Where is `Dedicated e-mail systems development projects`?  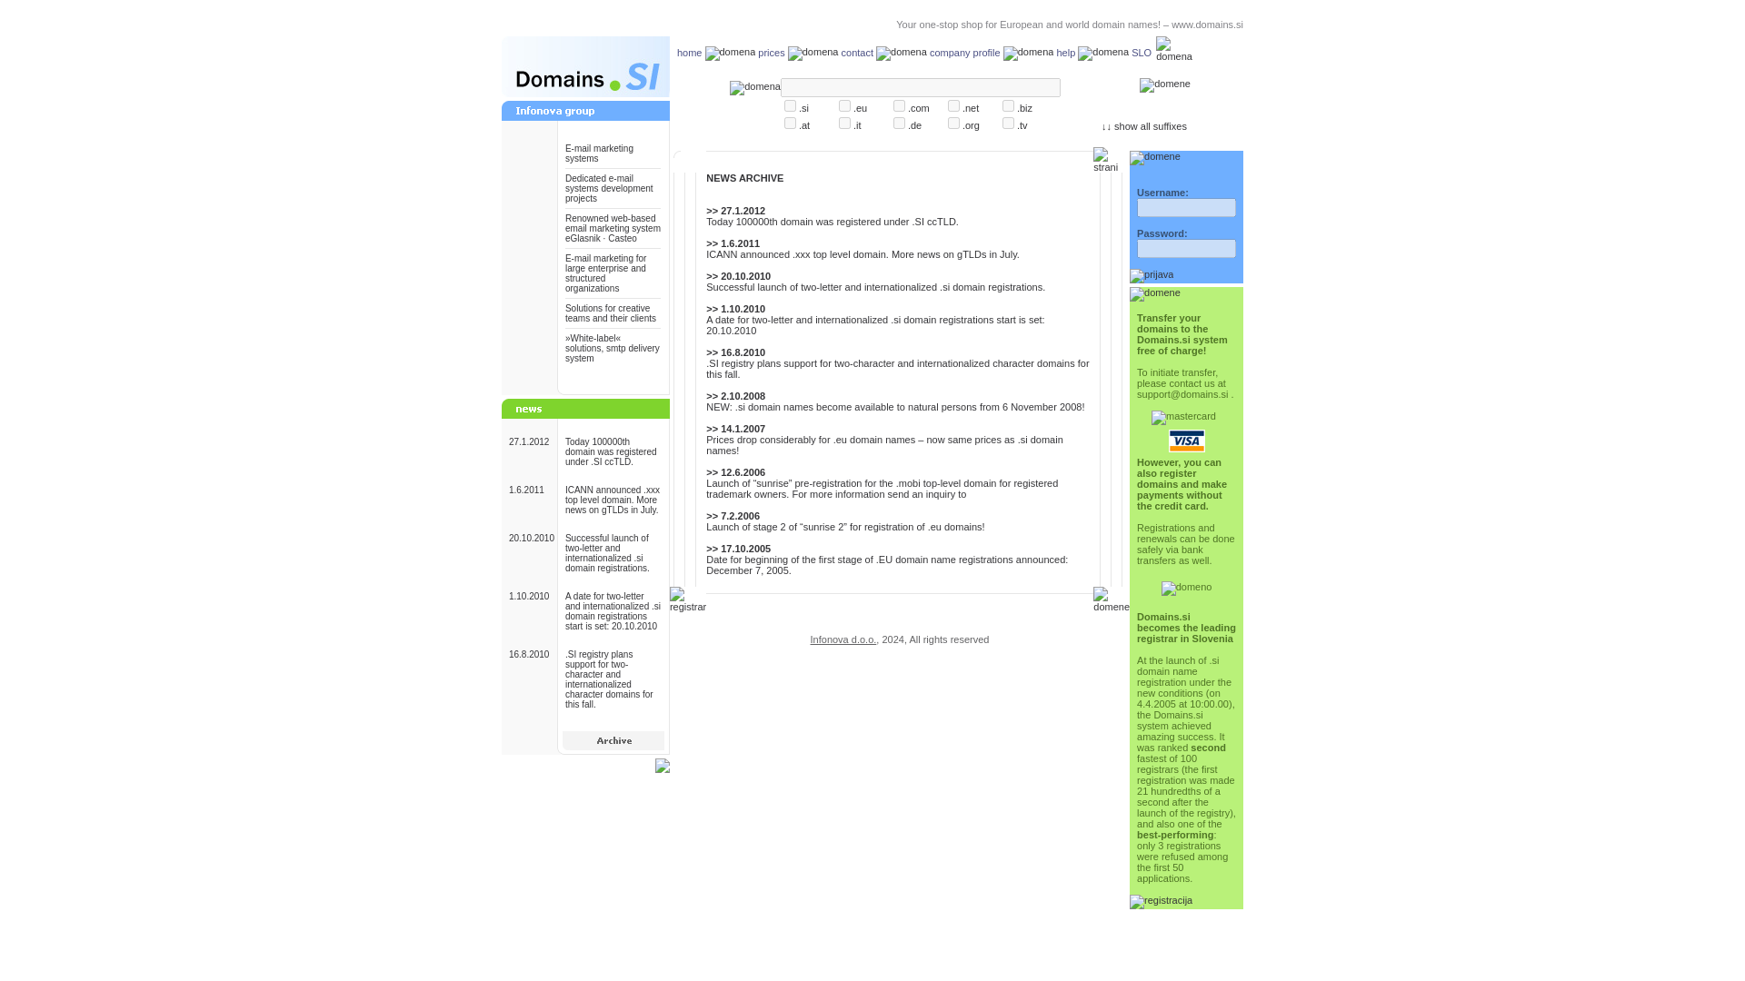
Dedicated e-mail systems development projects is located at coordinates (609, 188).